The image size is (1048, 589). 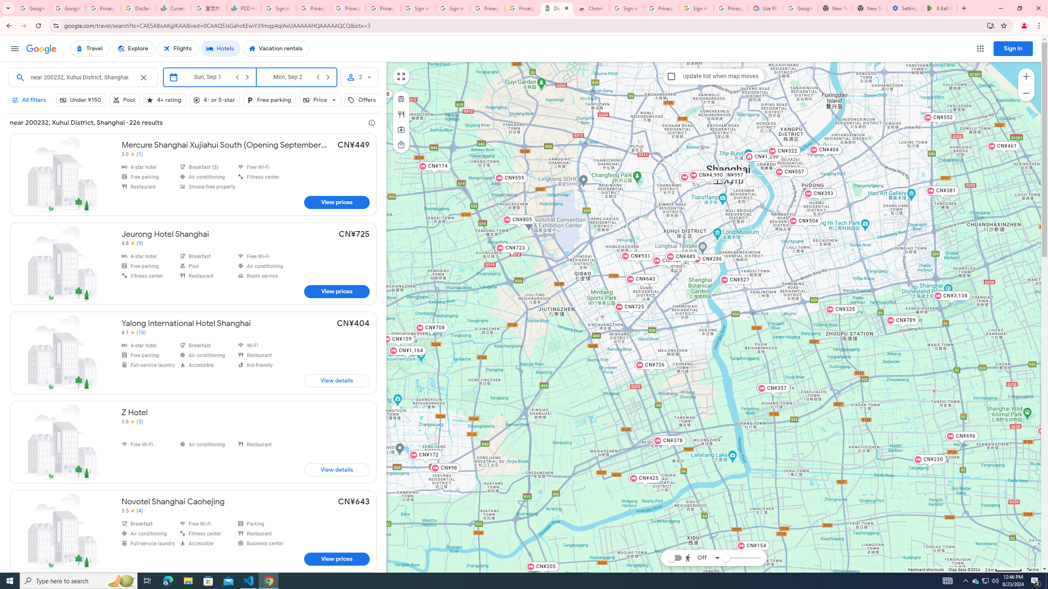 I want to click on Install Trips all in one place, so click(x=991, y=25).